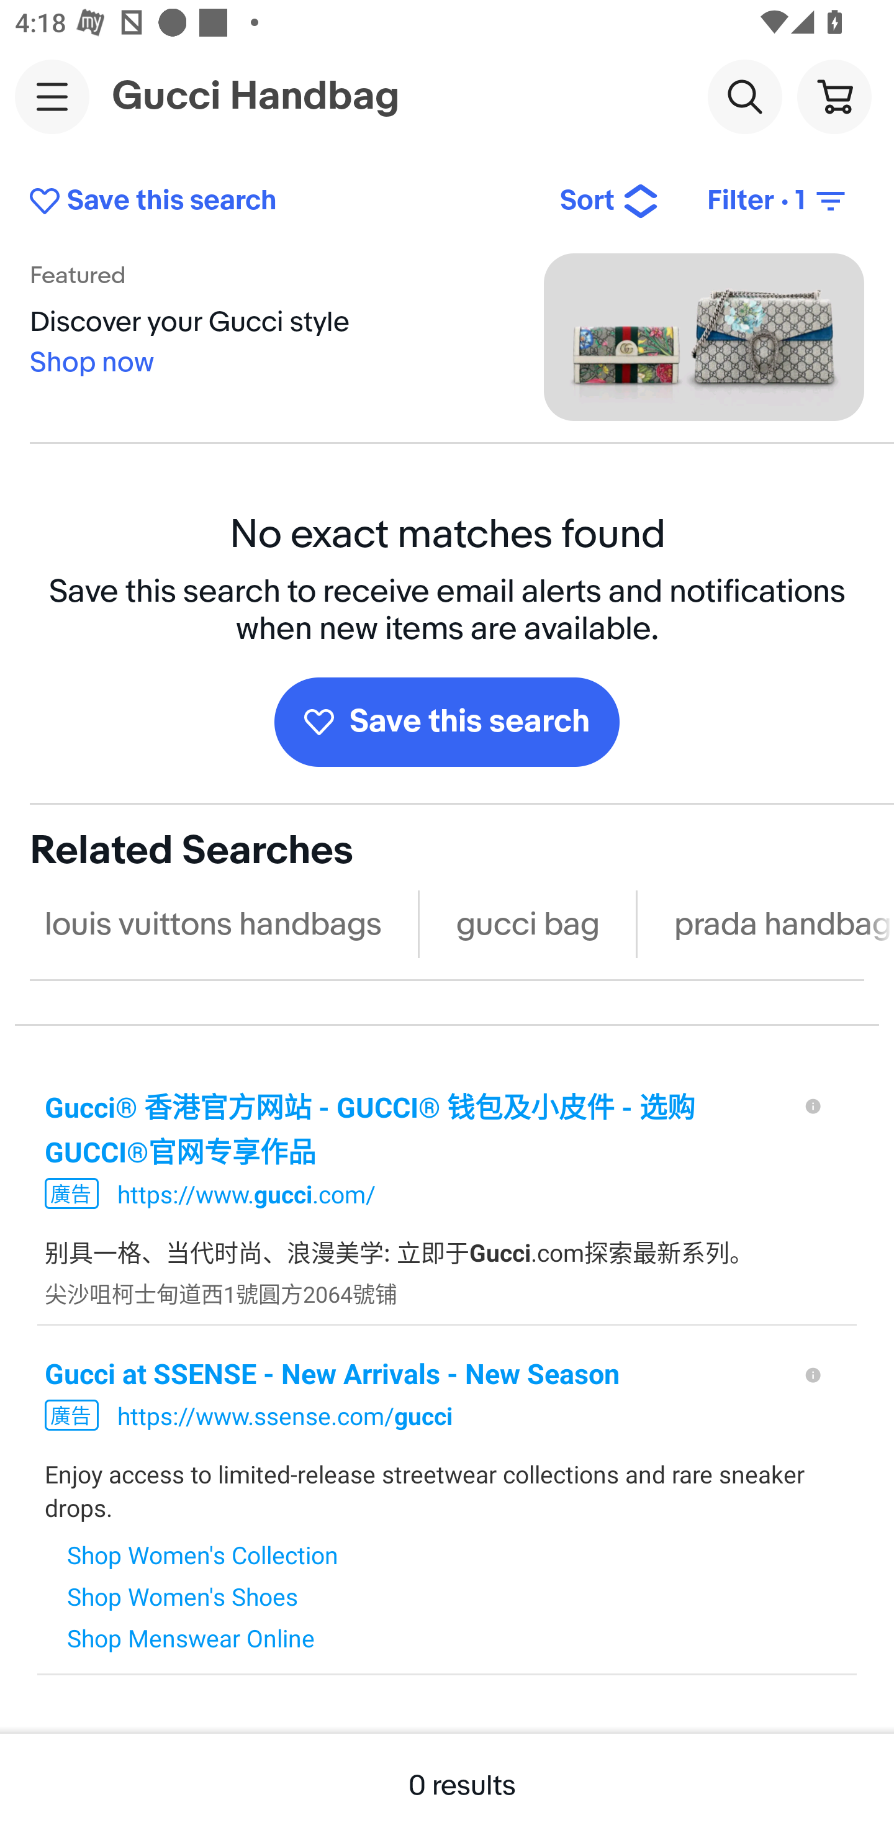 This screenshot has height=1838, width=894. What do you see at coordinates (202, 1637) in the screenshot?
I see `Shop Menswear Online` at bounding box center [202, 1637].